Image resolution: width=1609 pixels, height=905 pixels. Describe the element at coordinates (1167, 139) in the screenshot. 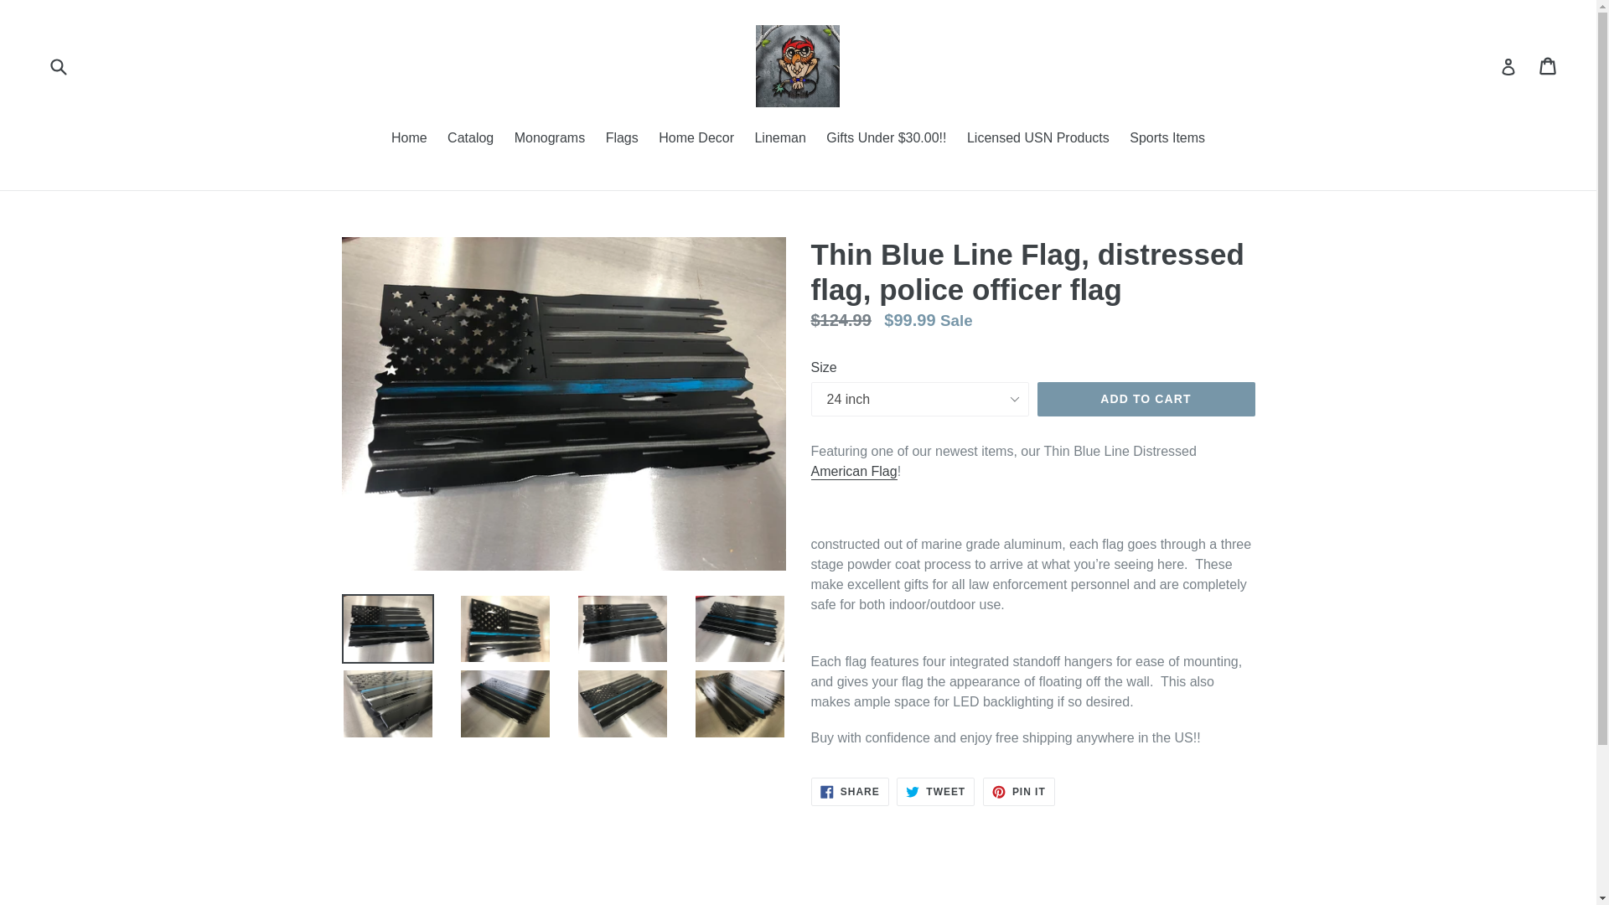

I see `Sports Items` at that location.